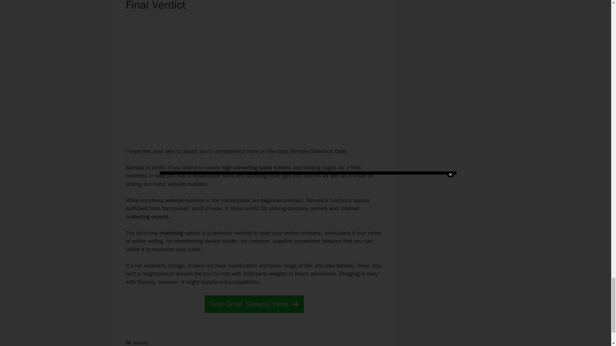  Describe the element at coordinates (134, 168) in the screenshot. I see `Simvoly` at that location.